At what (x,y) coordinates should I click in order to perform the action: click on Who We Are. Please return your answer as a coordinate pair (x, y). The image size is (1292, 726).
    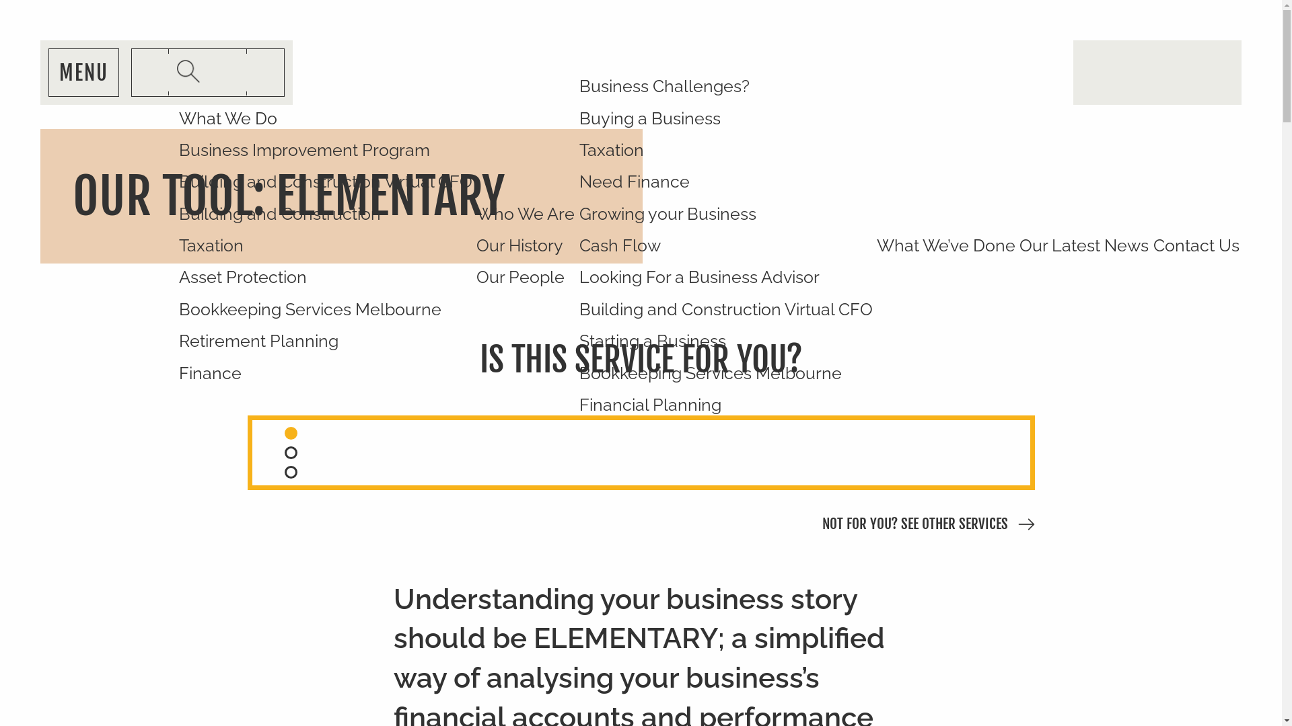
    Looking at the image, I should click on (526, 214).